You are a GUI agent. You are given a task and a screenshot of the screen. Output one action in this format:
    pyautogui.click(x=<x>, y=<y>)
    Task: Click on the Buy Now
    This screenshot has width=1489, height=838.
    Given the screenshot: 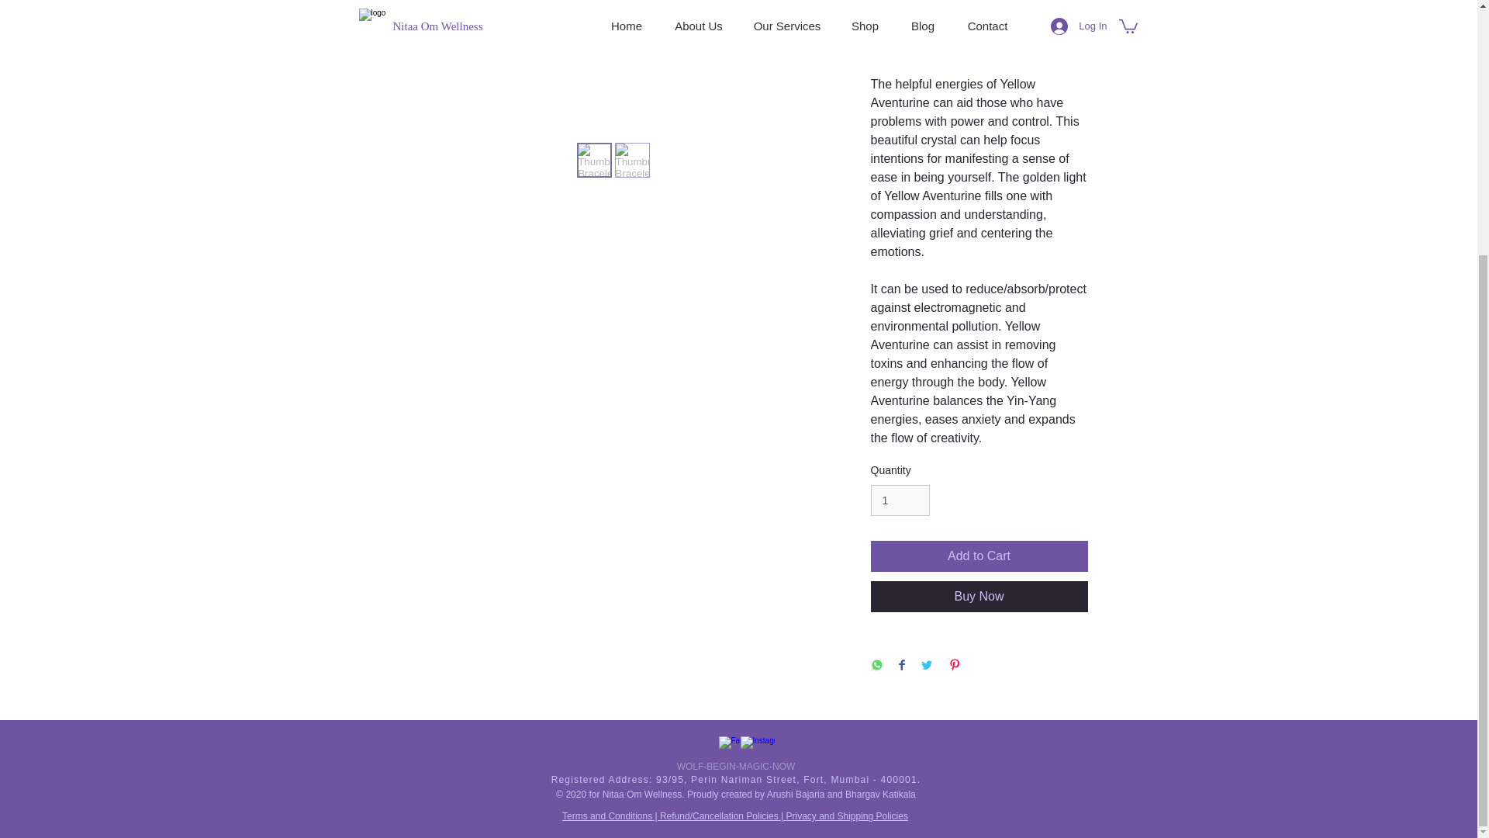 What is the action you would take?
    pyautogui.click(x=978, y=597)
    